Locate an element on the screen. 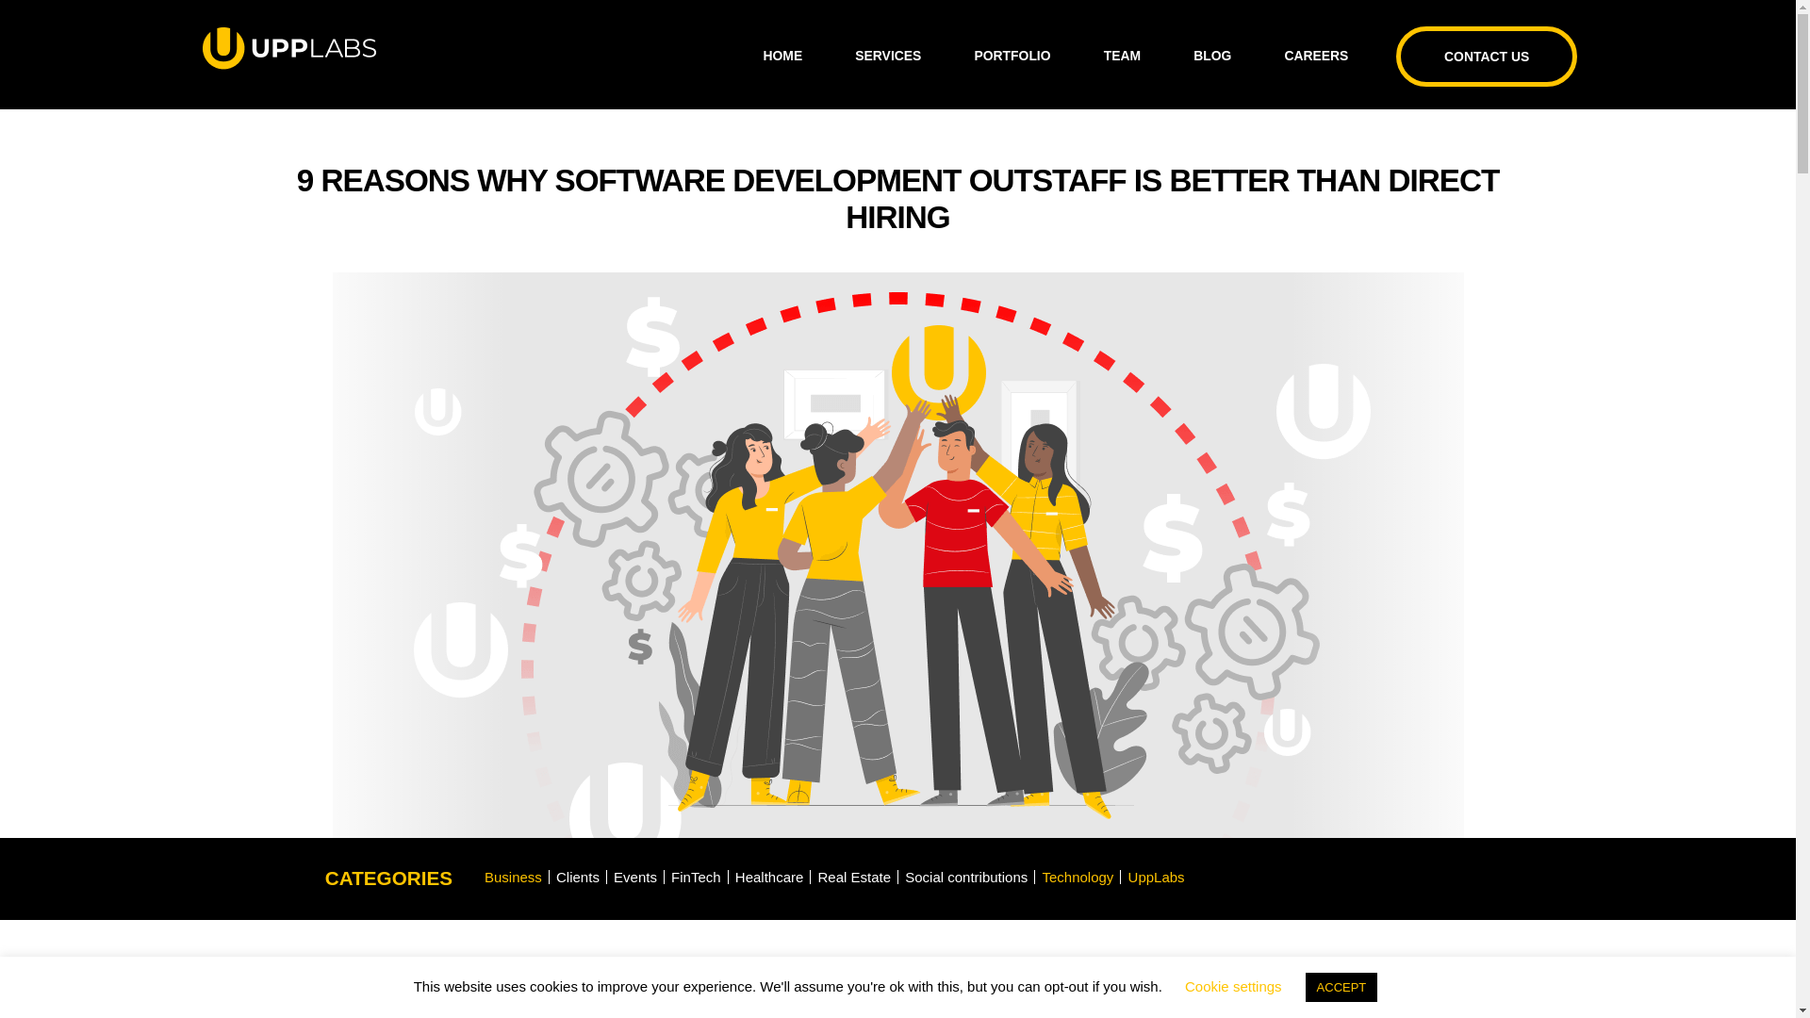  SERVICES is located at coordinates (888, 56).